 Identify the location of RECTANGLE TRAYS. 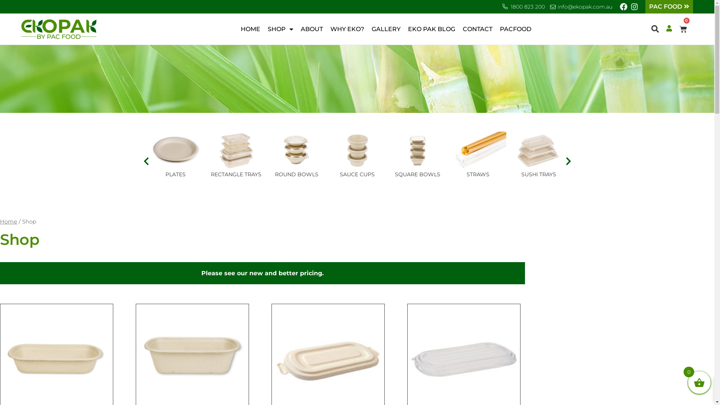
(296, 174).